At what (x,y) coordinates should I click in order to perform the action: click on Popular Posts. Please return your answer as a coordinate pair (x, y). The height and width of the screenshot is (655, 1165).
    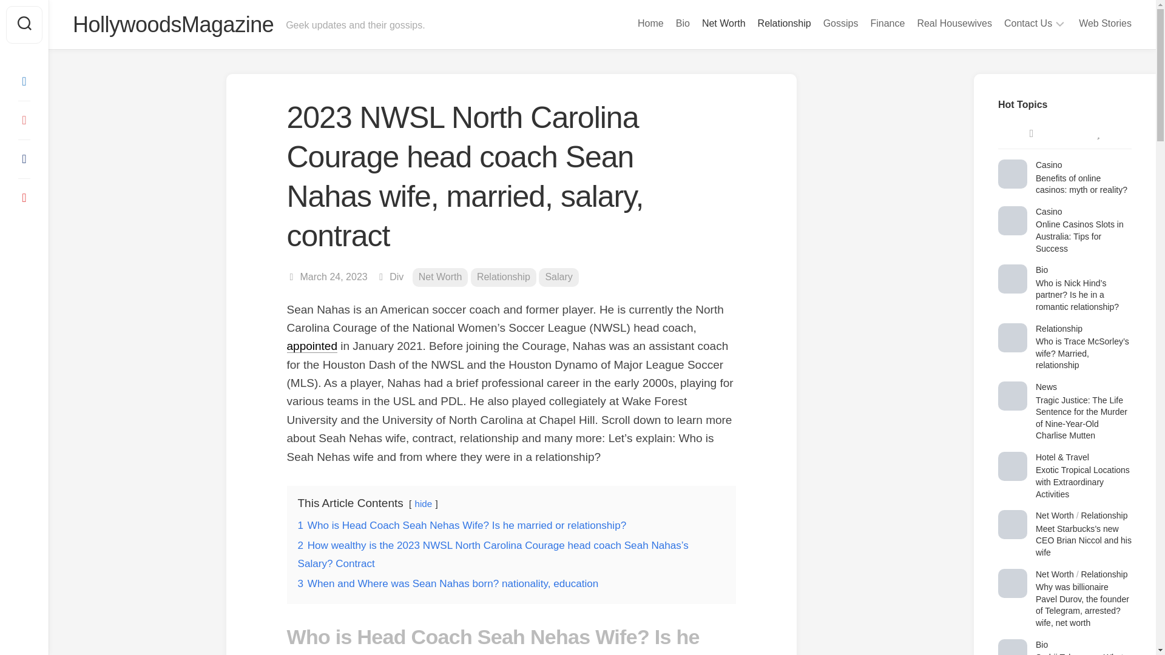
    Looking at the image, I should click on (1098, 133).